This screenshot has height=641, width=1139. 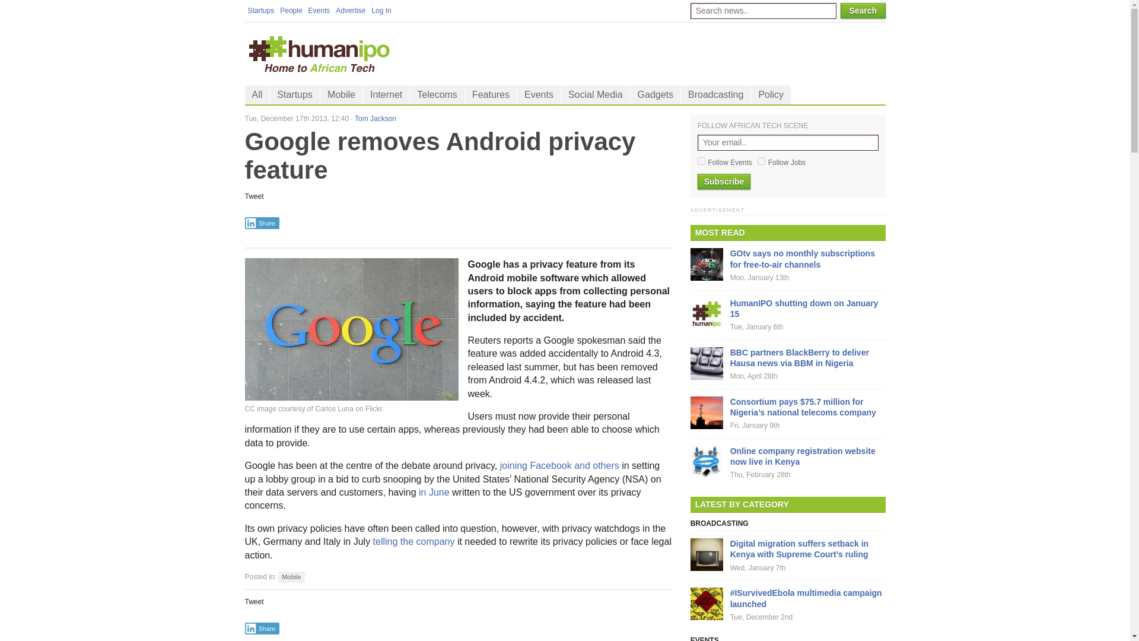 I want to click on Advertise, so click(x=350, y=11).